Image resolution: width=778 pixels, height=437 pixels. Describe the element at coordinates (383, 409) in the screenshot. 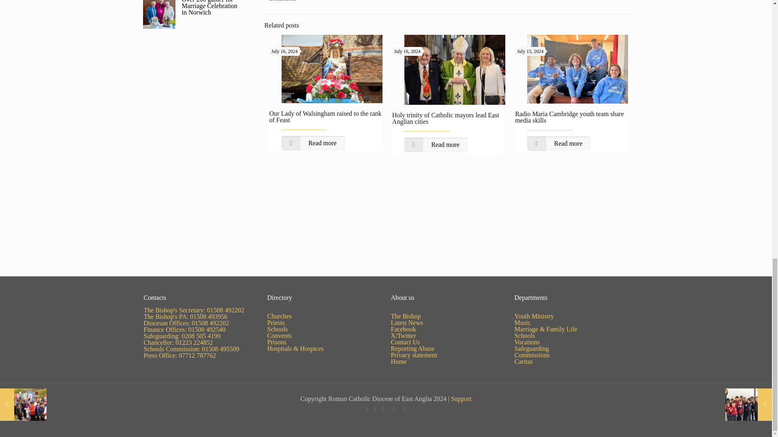

I see `YouTube` at that location.